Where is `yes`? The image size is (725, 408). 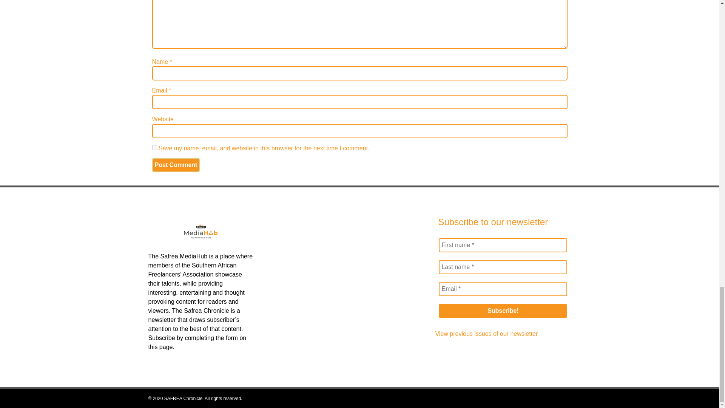 yes is located at coordinates (154, 147).